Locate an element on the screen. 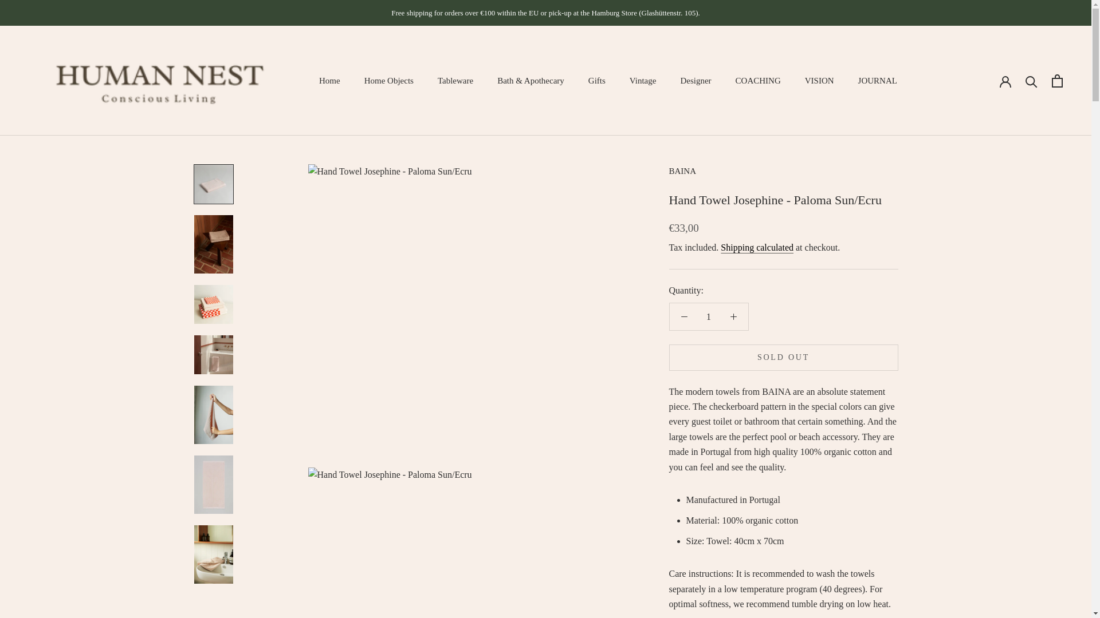 The height and width of the screenshot is (618, 1100). 1 is located at coordinates (709, 316).